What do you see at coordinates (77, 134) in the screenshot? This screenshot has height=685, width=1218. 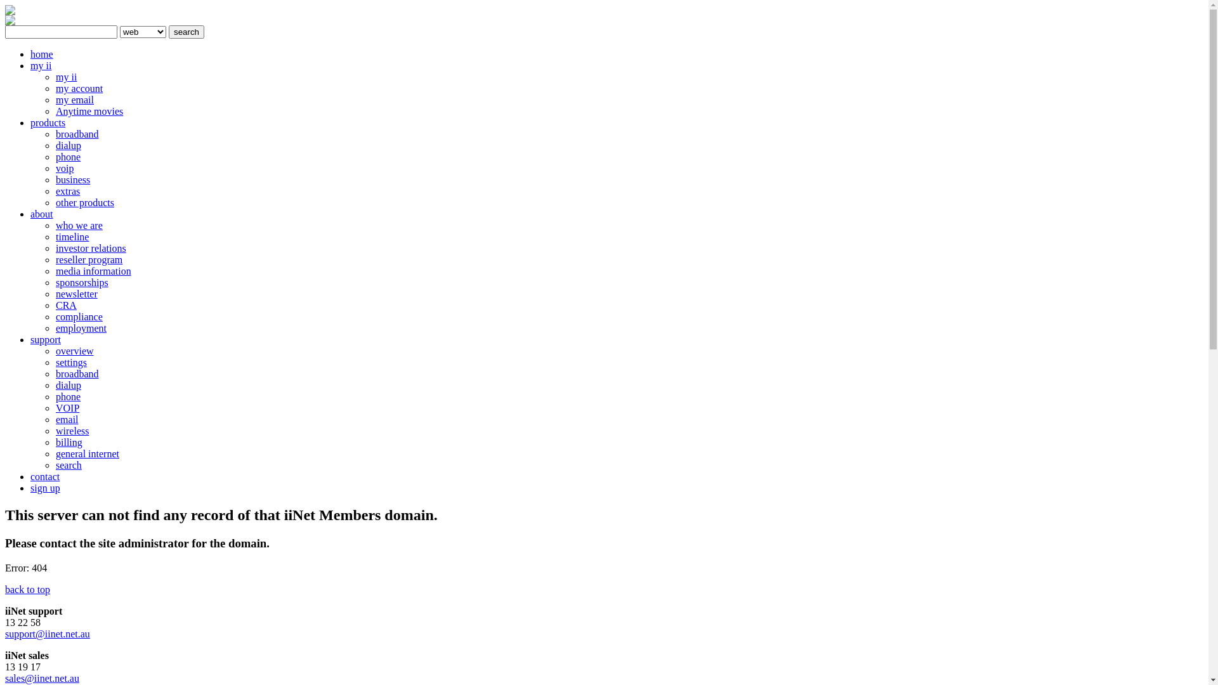 I see `broadband` at bounding box center [77, 134].